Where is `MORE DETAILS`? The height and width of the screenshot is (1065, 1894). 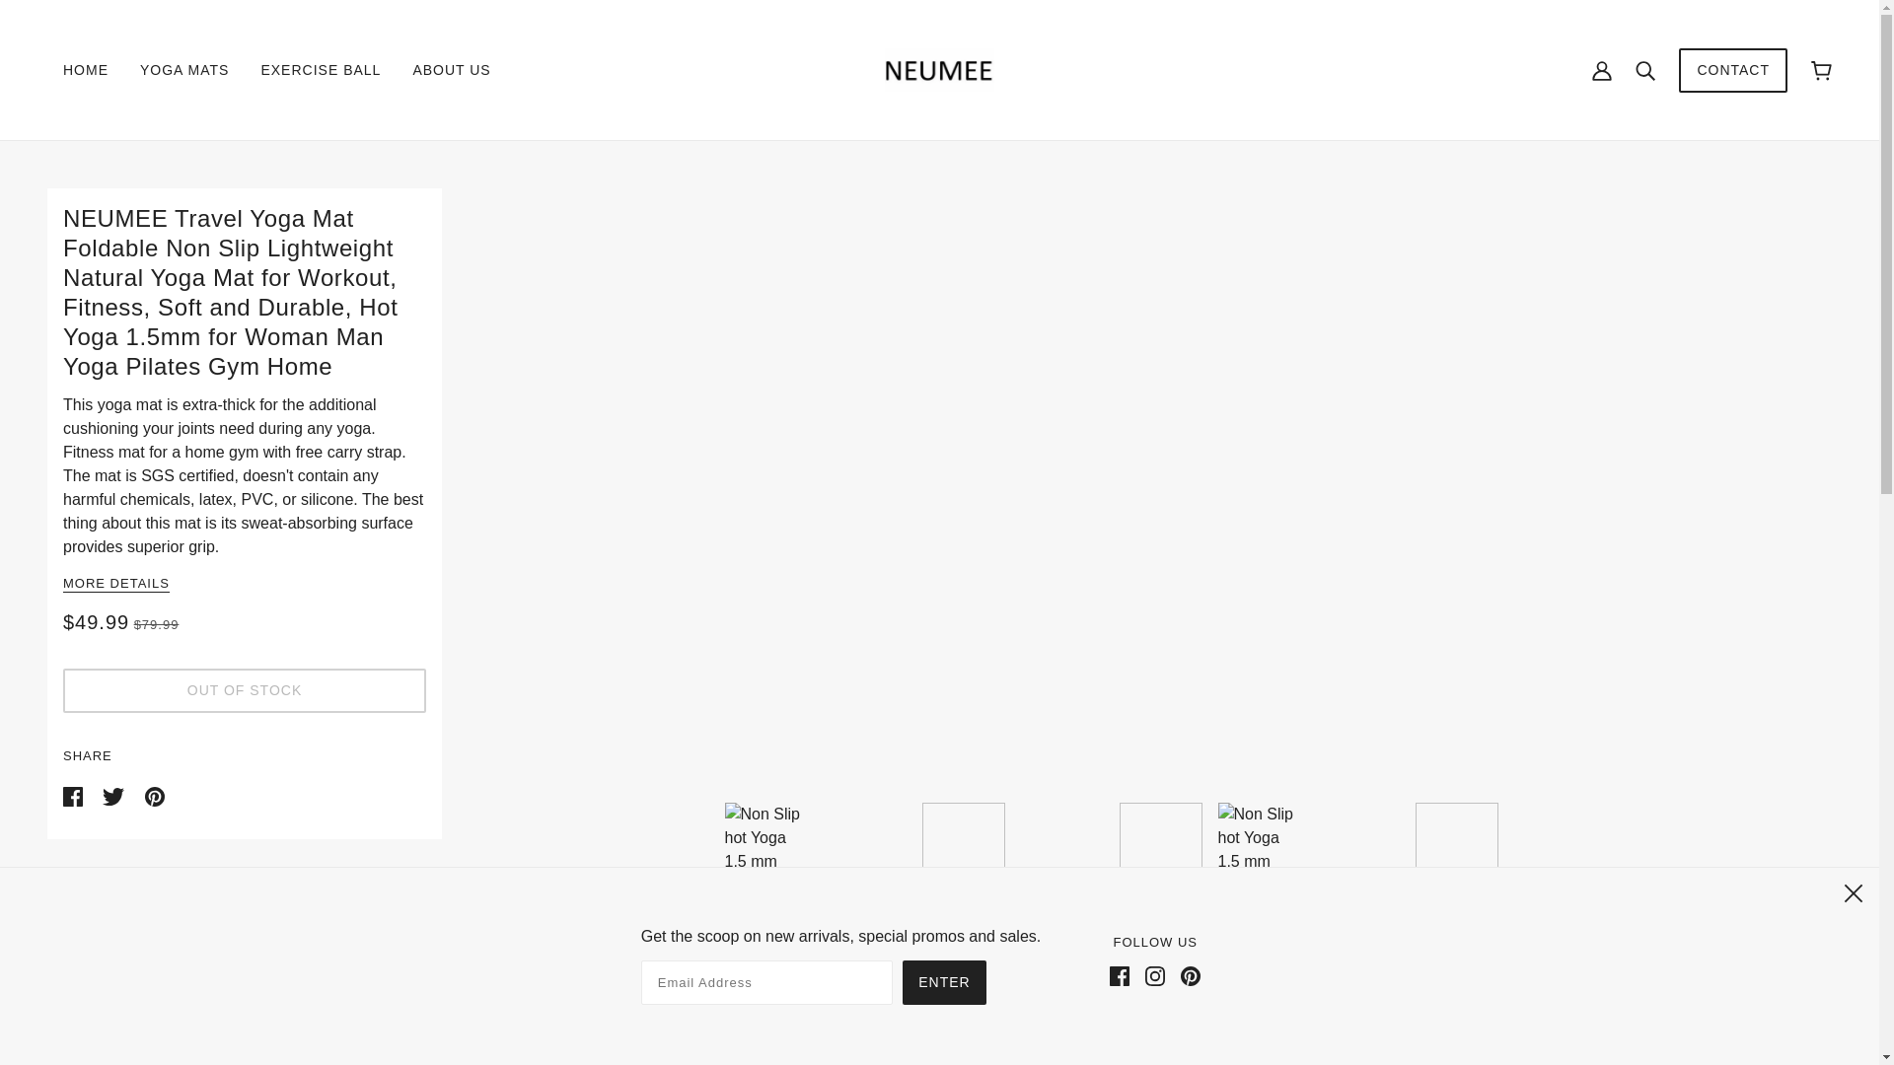 MORE DETAILS is located at coordinates (116, 584).